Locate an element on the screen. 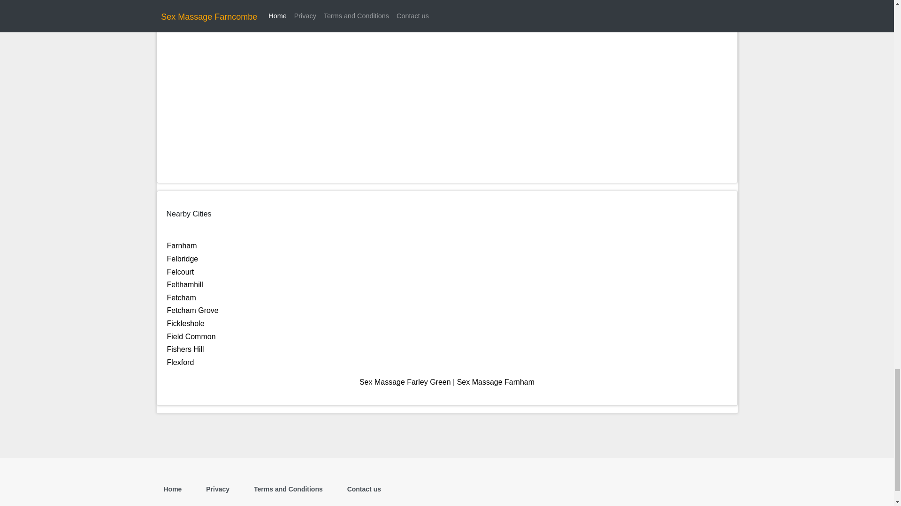 Image resolution: width=901 pixels, height=506 pixels. Felbridge is located at coordinates (182, 259).